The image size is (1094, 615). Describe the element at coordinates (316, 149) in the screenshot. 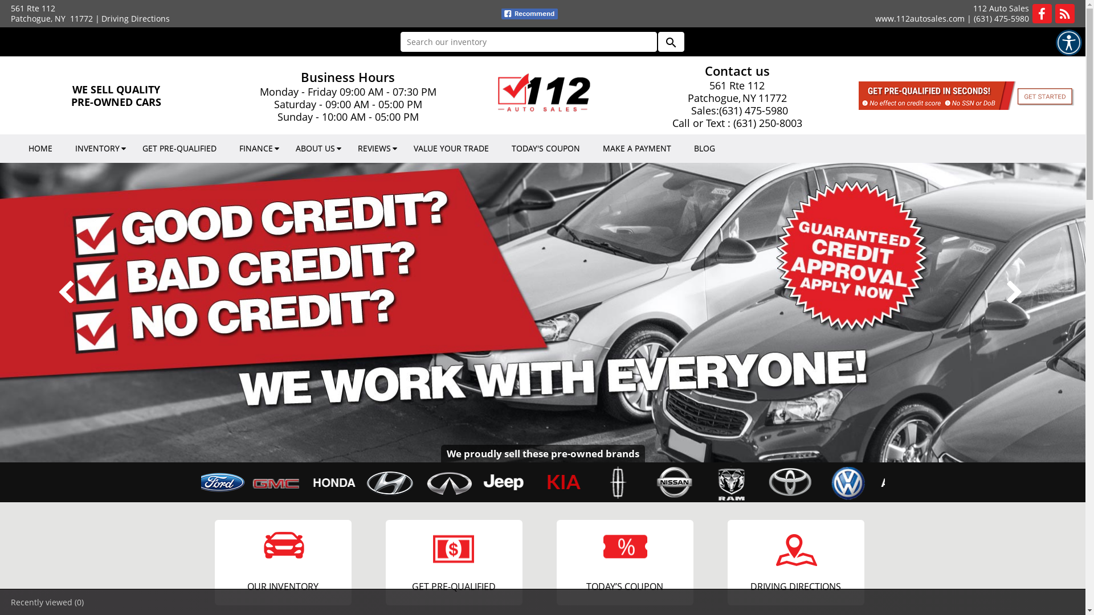

I see `ABOUT US` at that location.